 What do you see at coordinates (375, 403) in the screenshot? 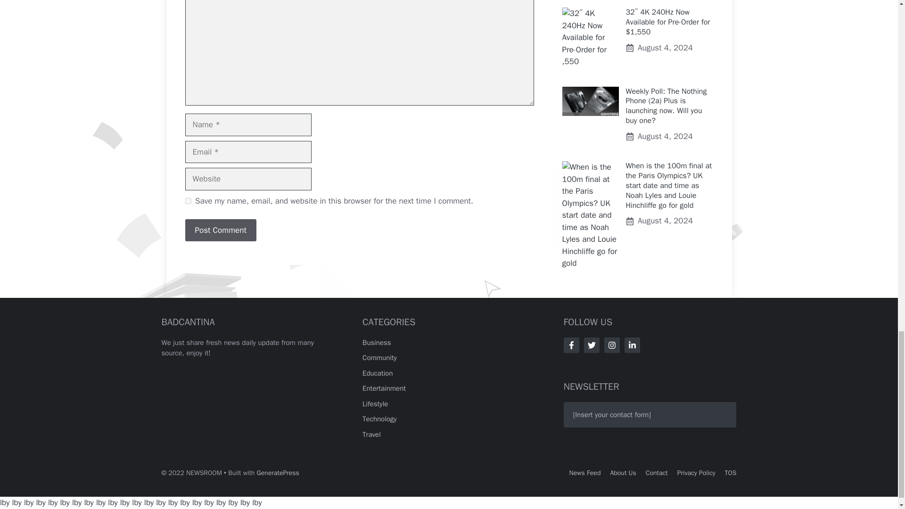
I see `Lifestyle` at bounding box center [375, 403].